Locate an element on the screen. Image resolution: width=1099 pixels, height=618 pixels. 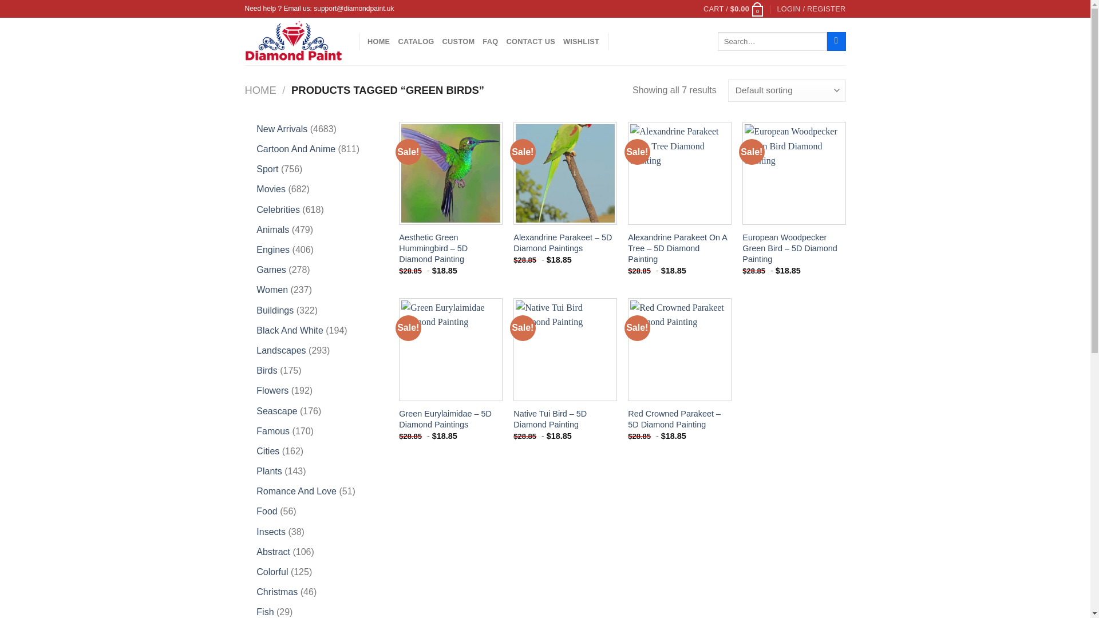
WISHLIST is located at coordinates (580, 41).